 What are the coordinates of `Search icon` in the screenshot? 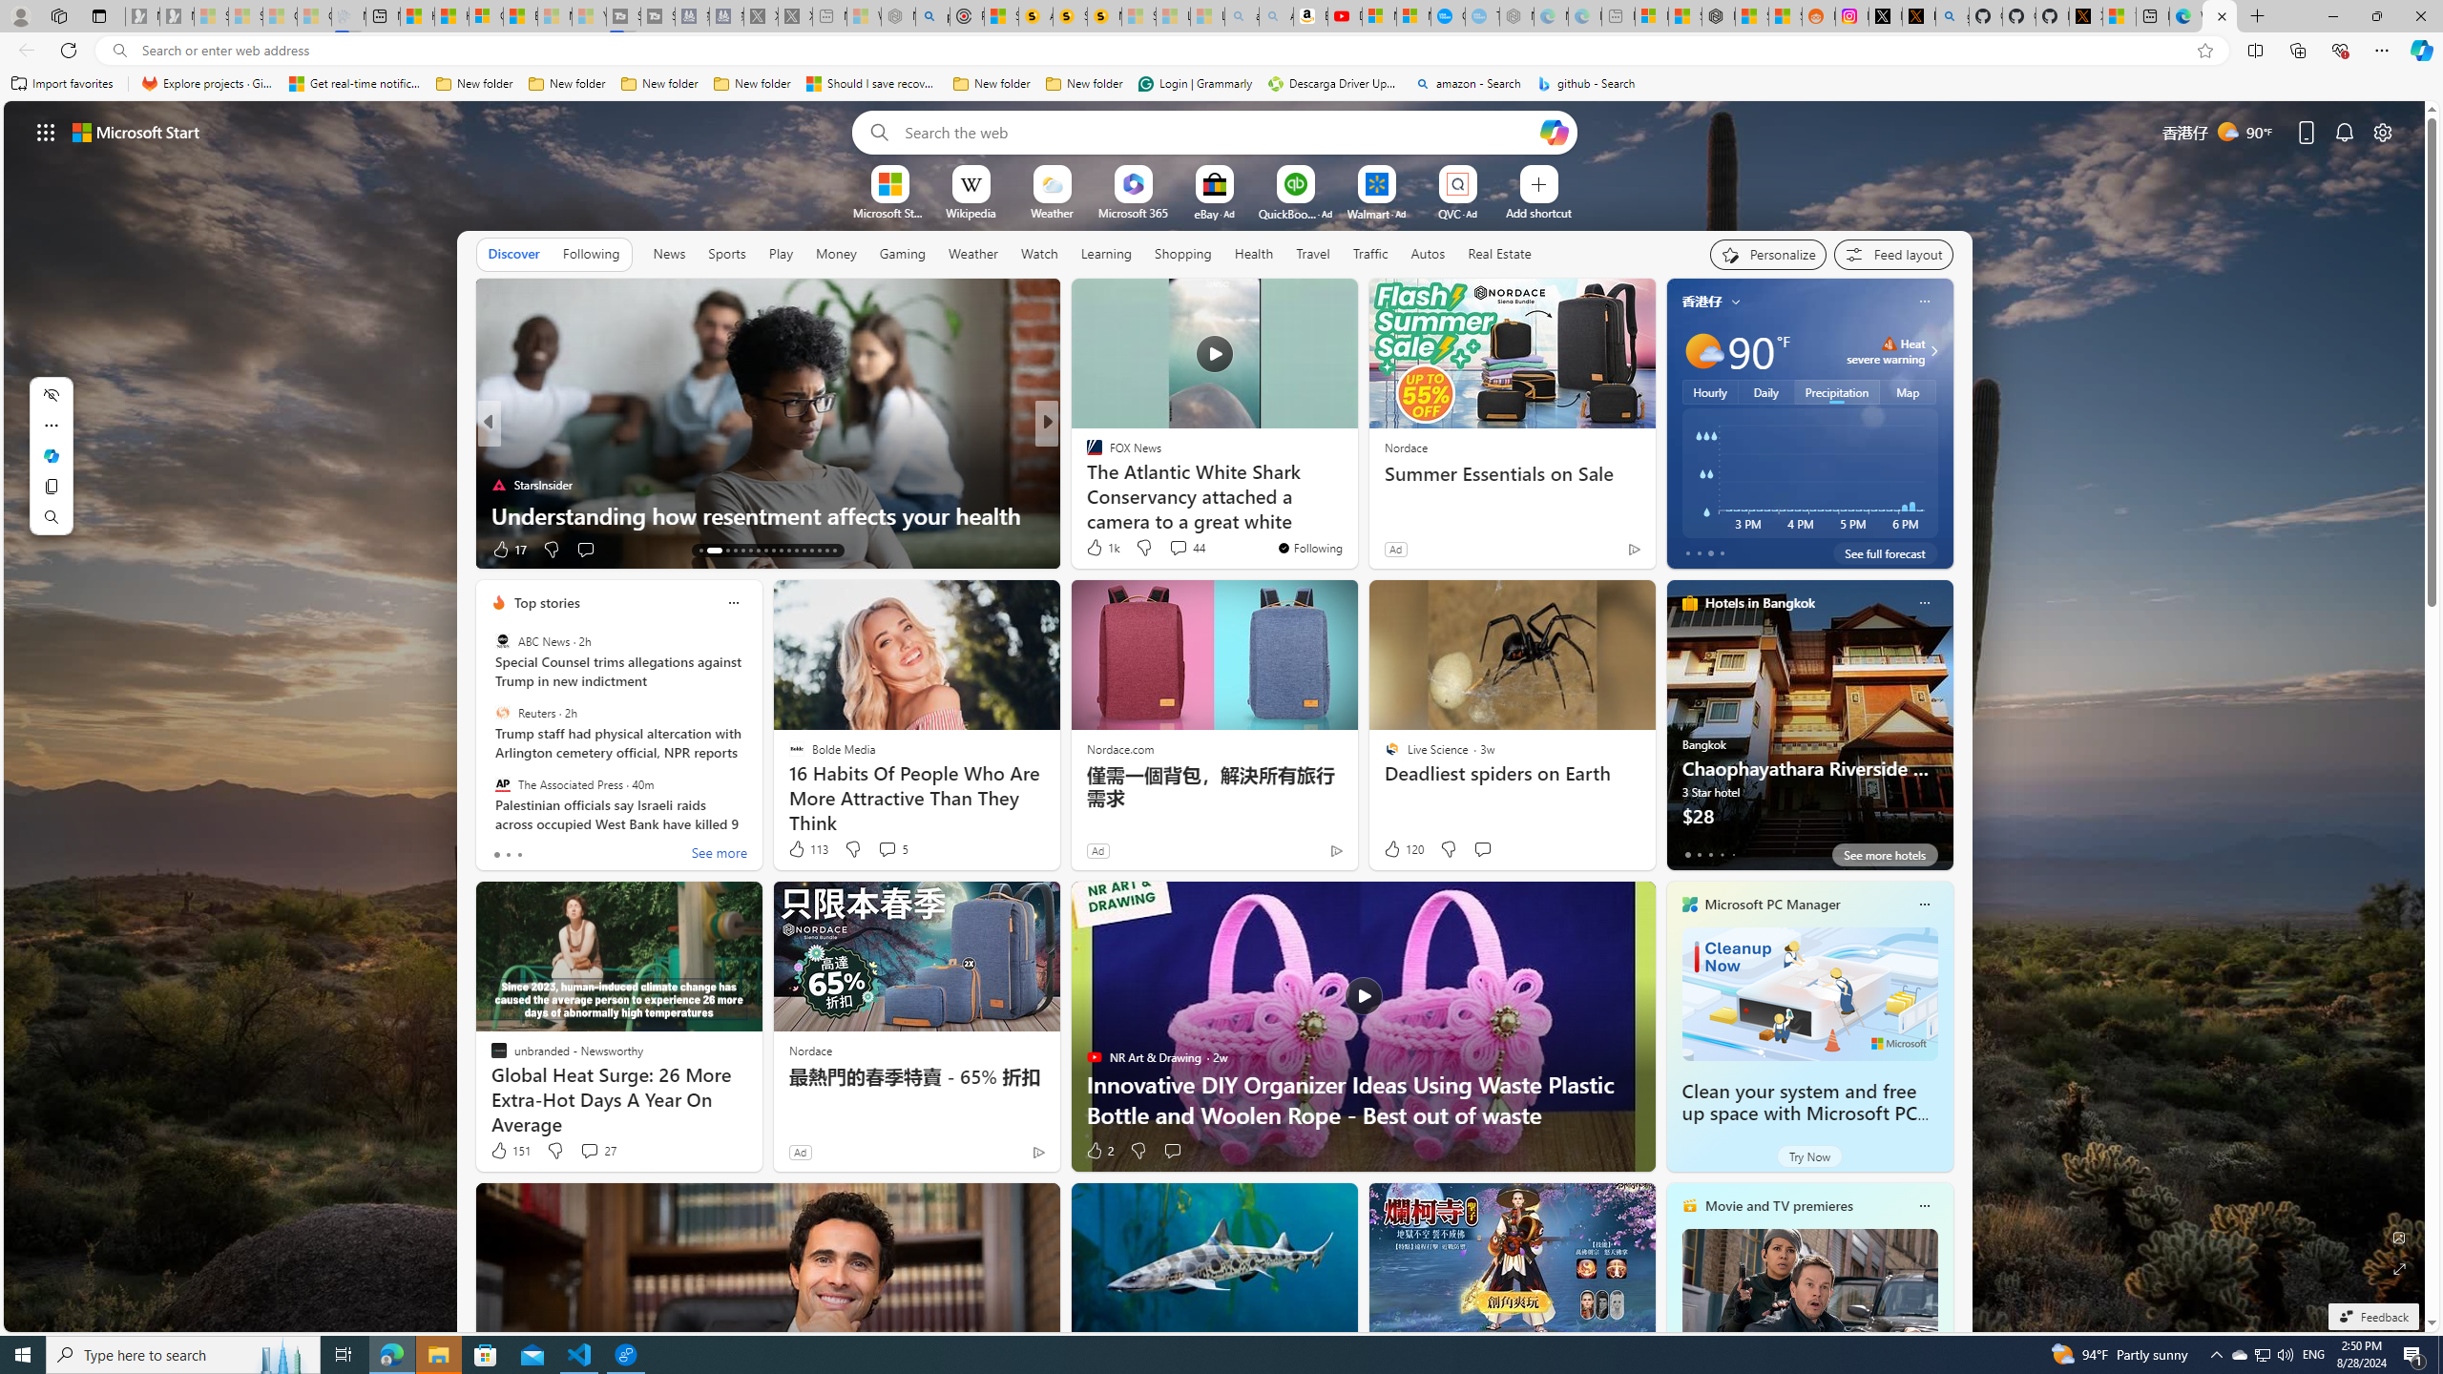 It's located at (118, 51).